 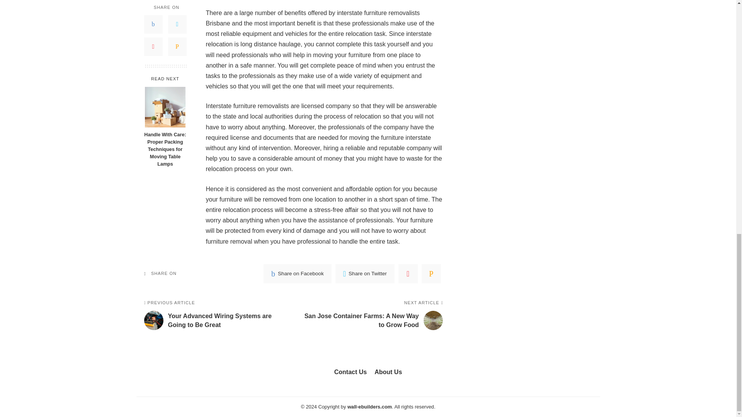 I want to click on Share on Facebook, so click(x=298, y=273).